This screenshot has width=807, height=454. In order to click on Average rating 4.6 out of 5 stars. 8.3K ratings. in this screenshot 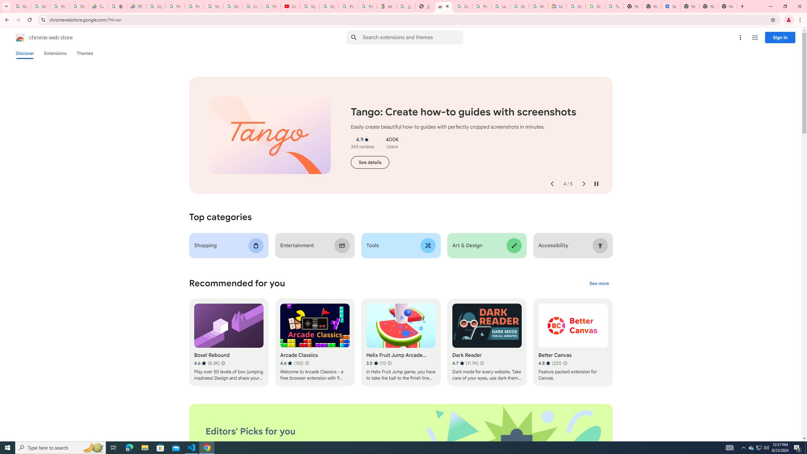, I will do `click(206, 363)`.